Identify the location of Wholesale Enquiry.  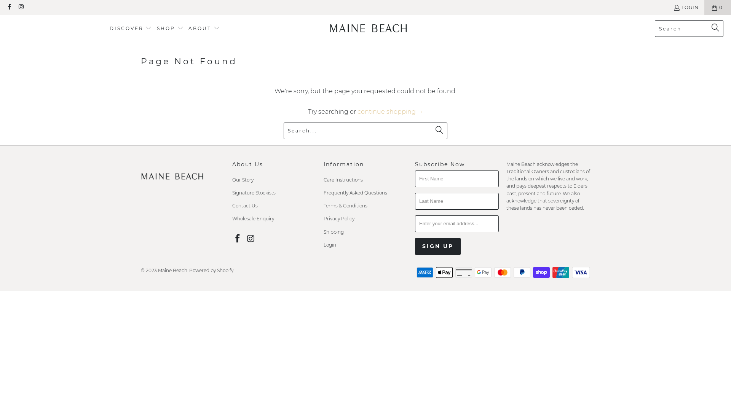
(253, 218).